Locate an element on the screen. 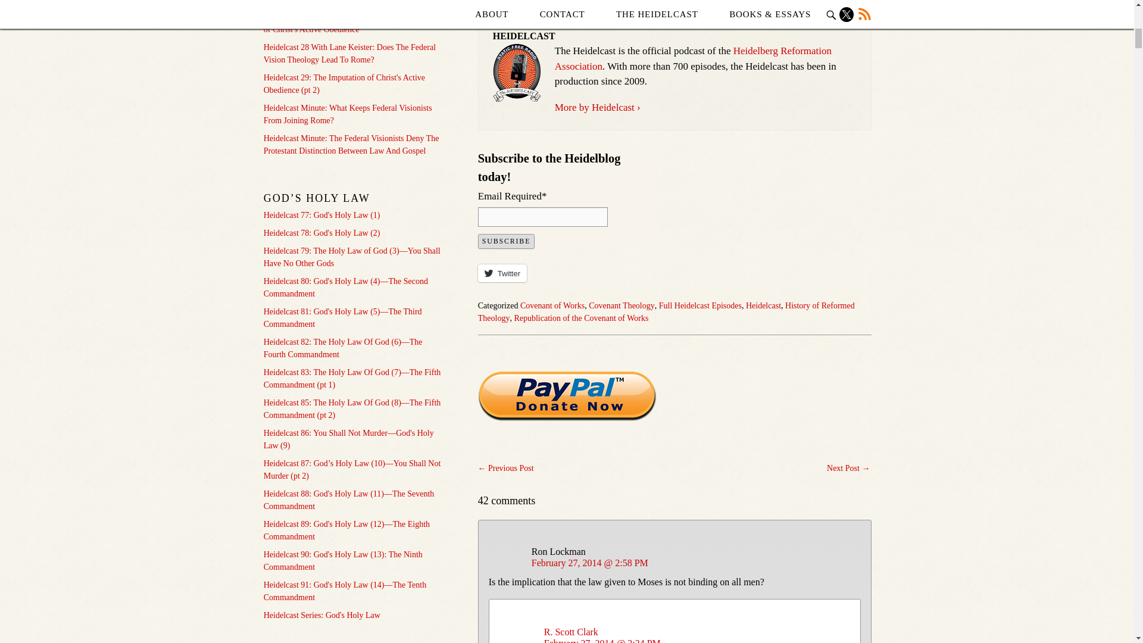 The image size is (1143, 643). Twitter is located at coordinates (502, 273).